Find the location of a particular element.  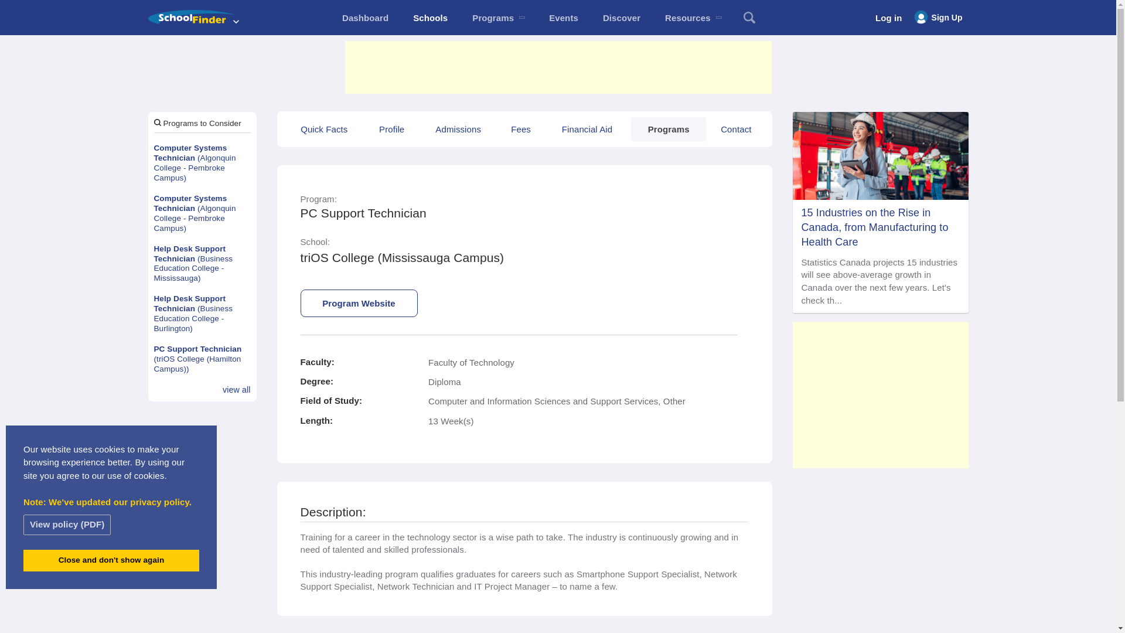

Close and don't show again is located at coordinates (111, 560).